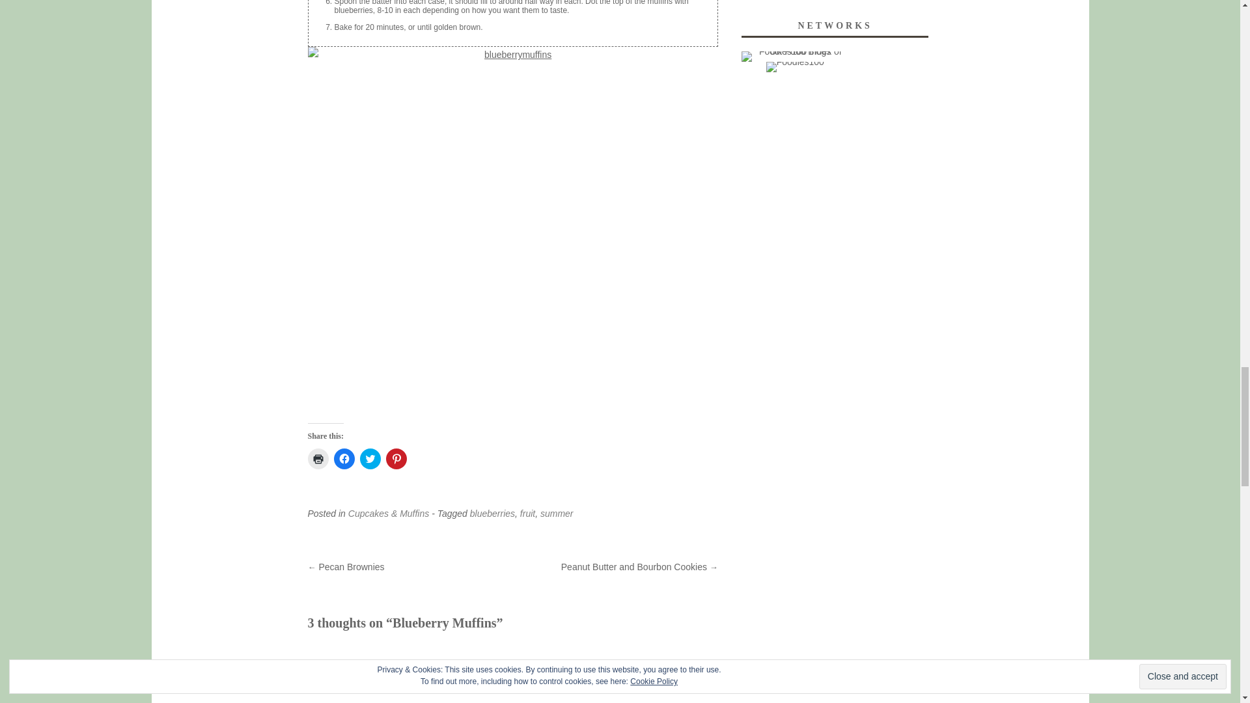 This screenshot has width=1250, height=703. Describe the element at coordinates (318, 459) in the screenshot. I see `Click to print` at that location.